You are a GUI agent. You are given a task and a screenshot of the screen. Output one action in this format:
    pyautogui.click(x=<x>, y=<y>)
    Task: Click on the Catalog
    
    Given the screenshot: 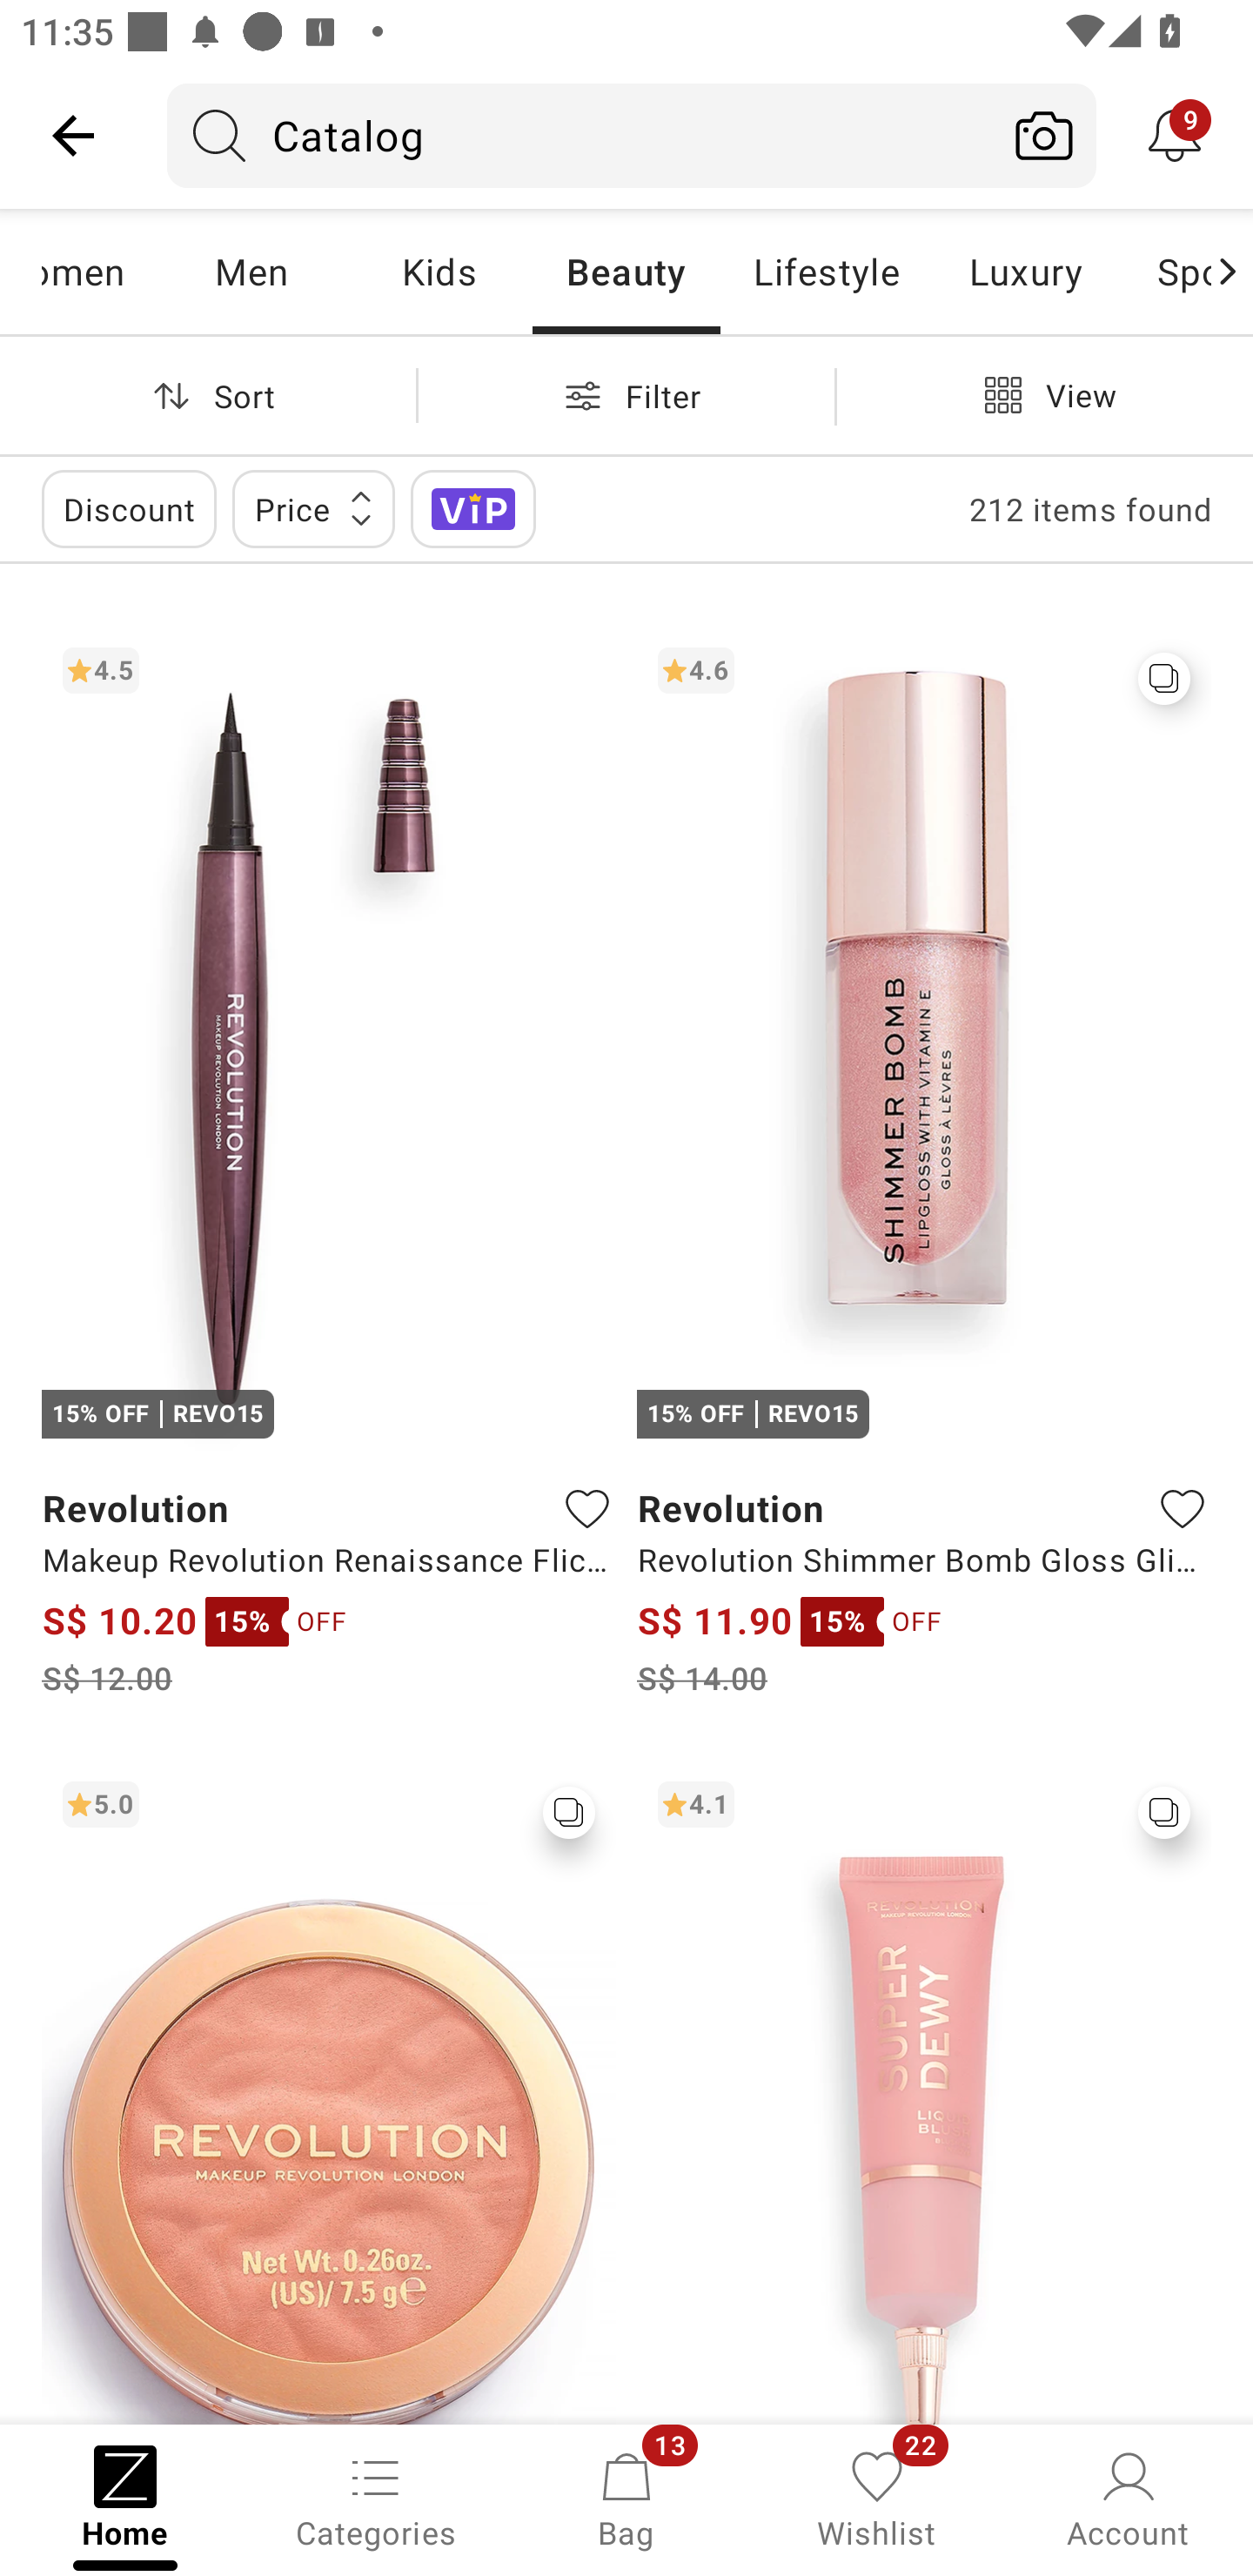 What is the action you would take?
    pyautogui.click(x=580, y=135)
    